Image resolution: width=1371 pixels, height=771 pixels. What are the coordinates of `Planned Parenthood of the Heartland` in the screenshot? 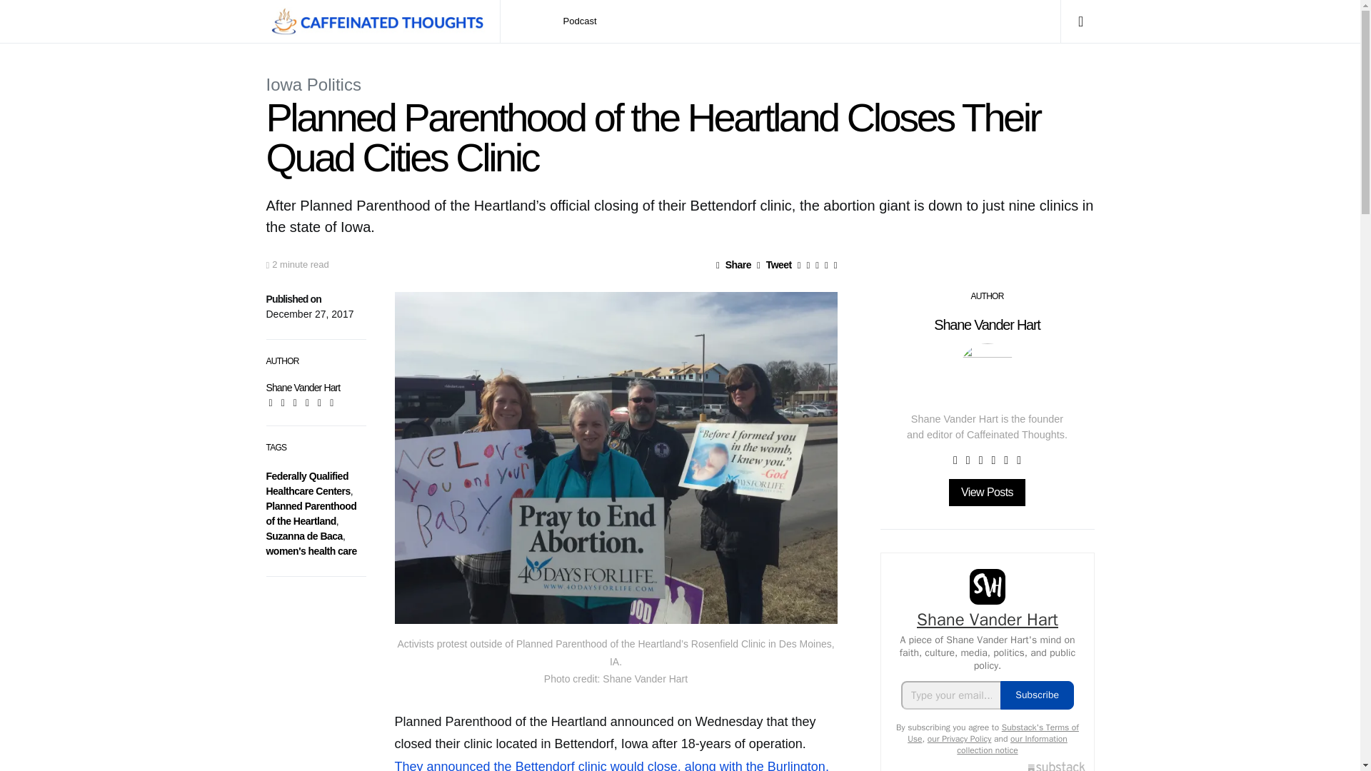 It's located at (311, 513).